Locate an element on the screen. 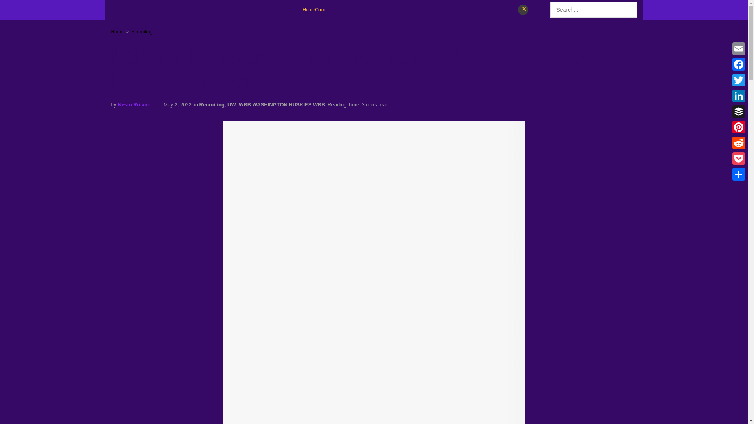  Home is located at coordinates (117, 31).